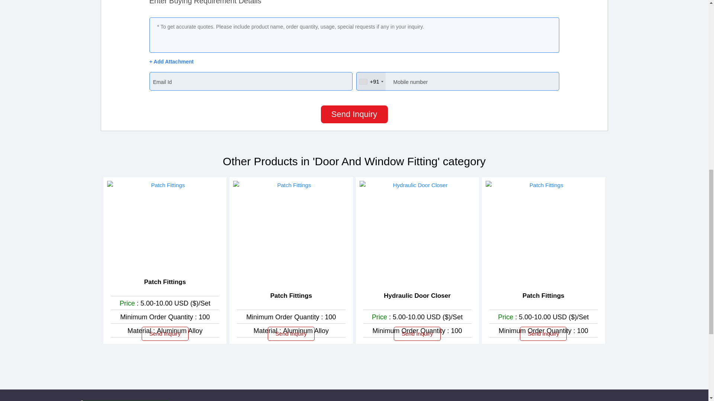  Describe the element at coordinates (291, 334) in the screenshot. I see `Send Inquiry` at that location.